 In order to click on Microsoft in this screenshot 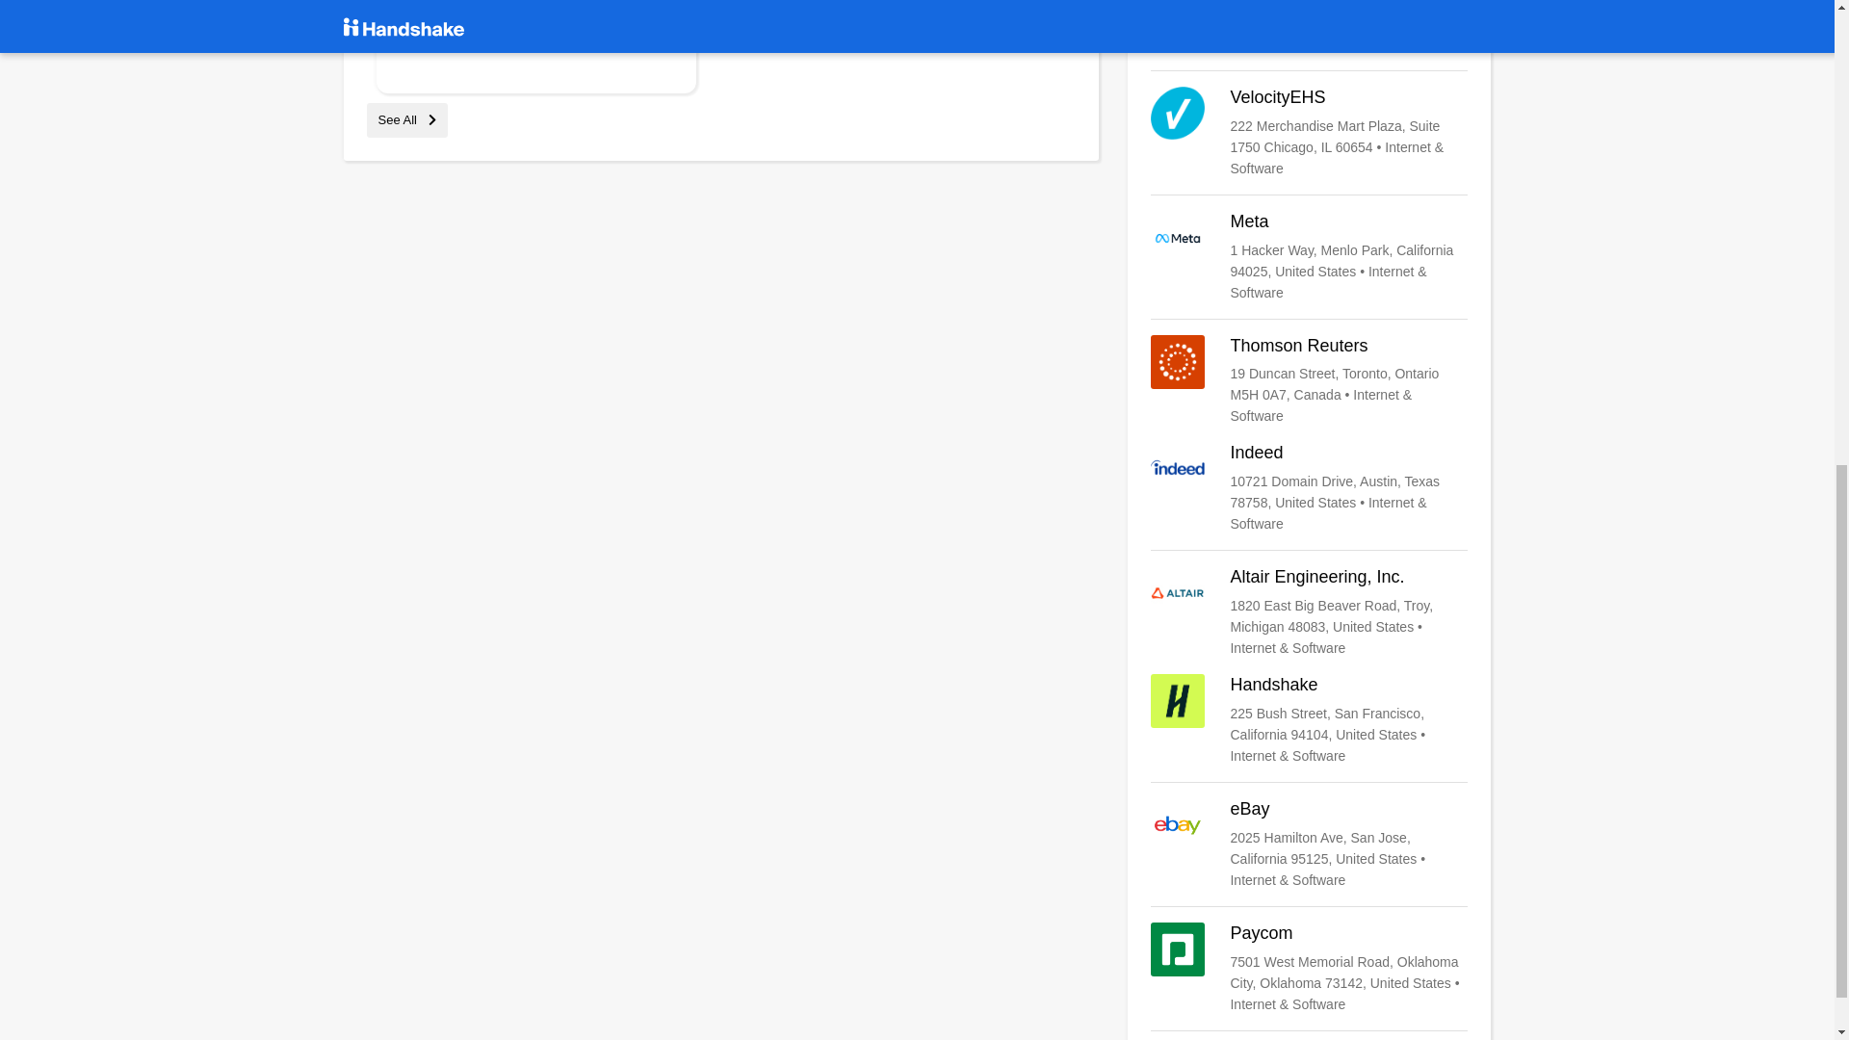, I will do `click(1309, 27)`.